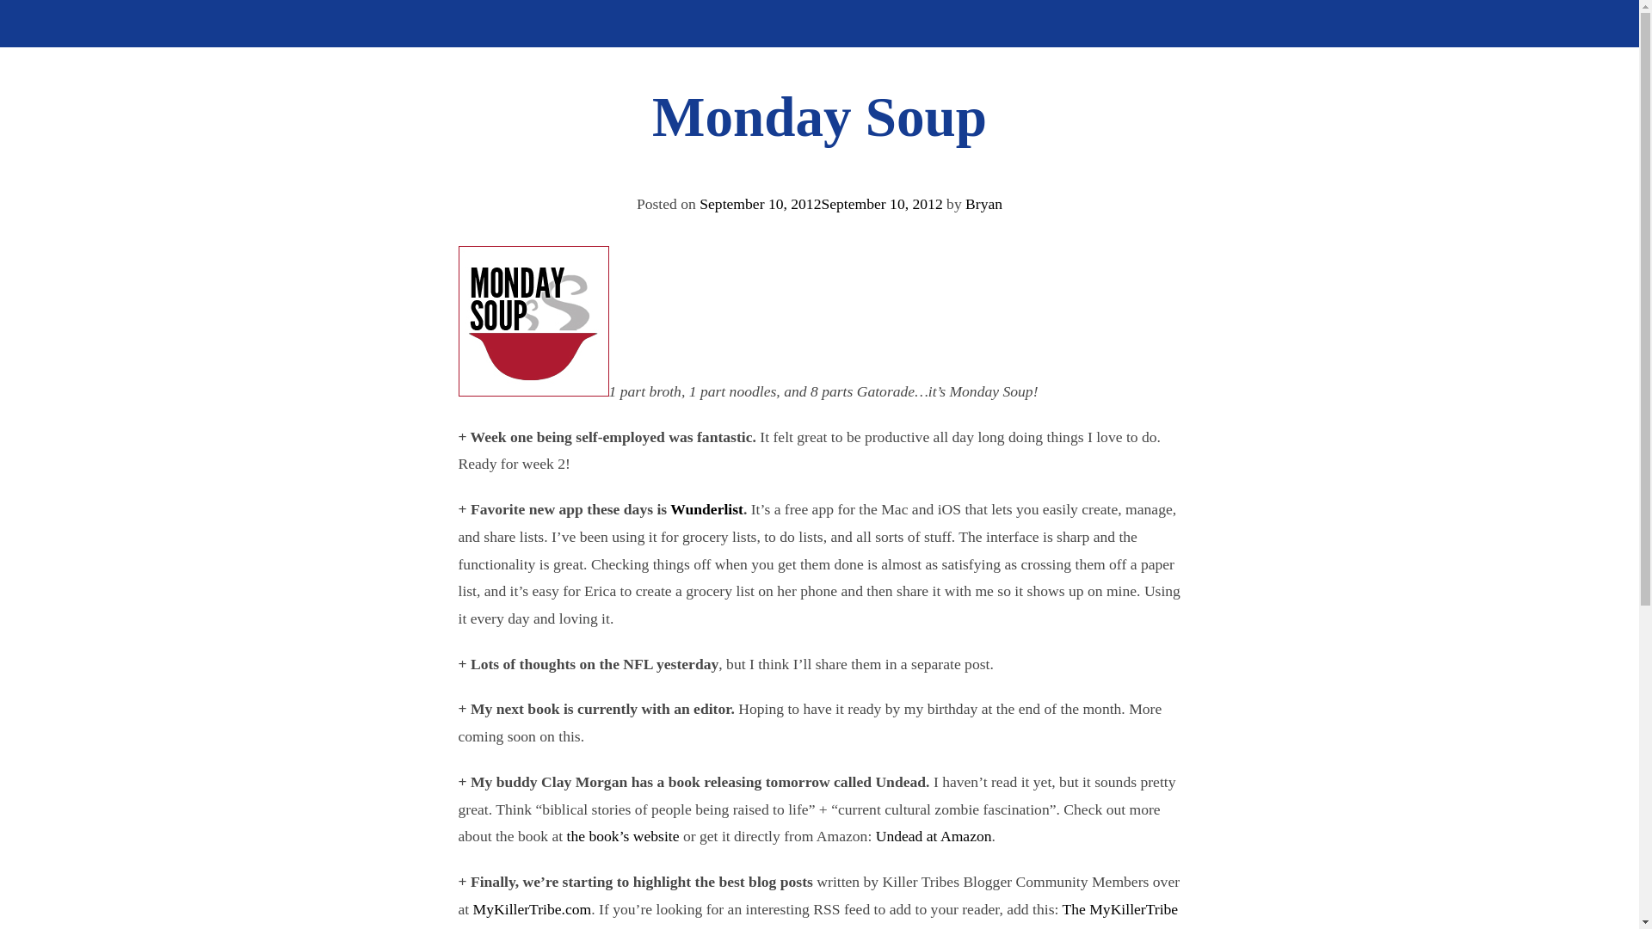 This screenshot has width=1652, height=929. Describe the element at coordinates (817, 914) in the screenshot. I see `The MyKillerTribe Blog` at that location.